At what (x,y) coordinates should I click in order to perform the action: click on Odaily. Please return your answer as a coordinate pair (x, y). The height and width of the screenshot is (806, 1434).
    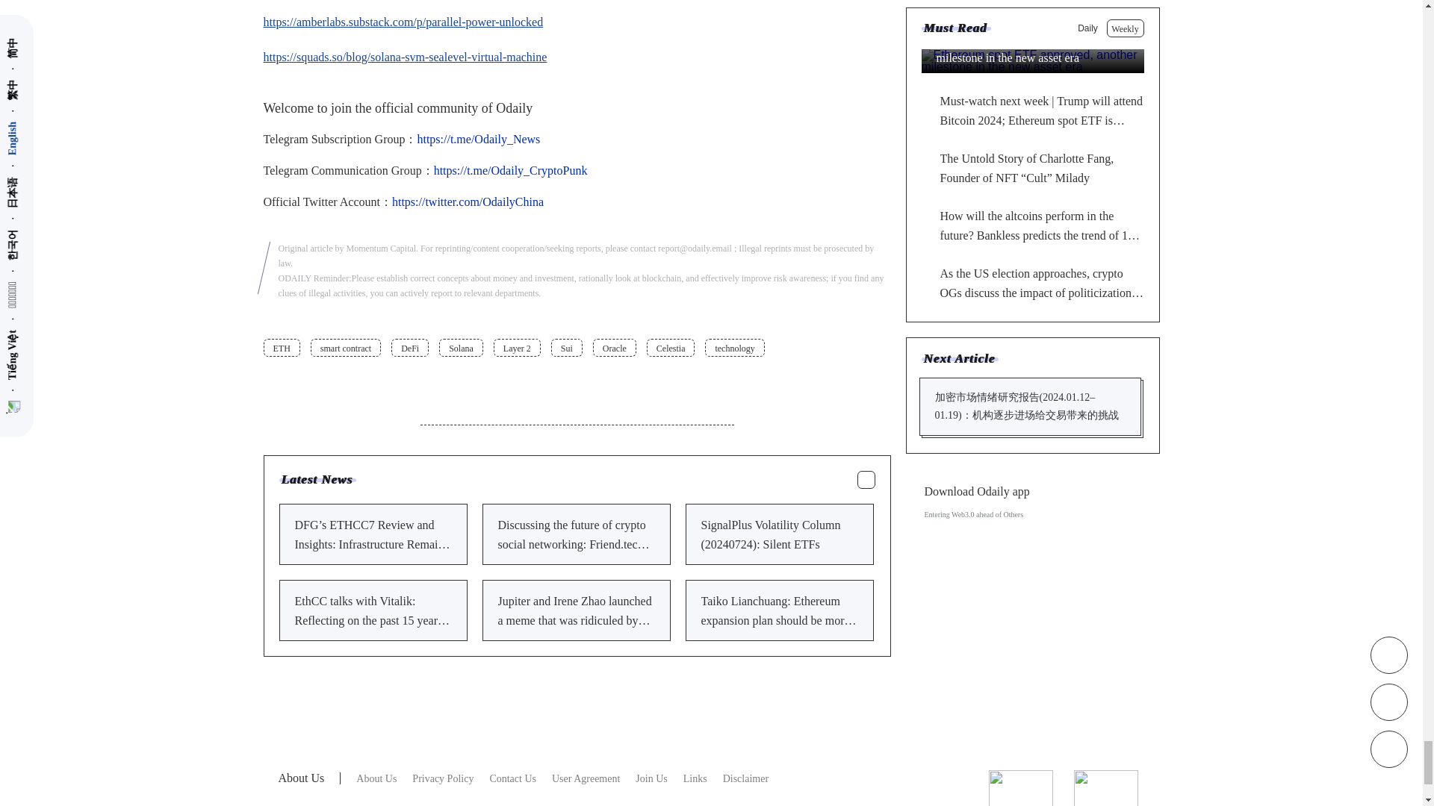
    Looking at the image, I should click on (586, 778).